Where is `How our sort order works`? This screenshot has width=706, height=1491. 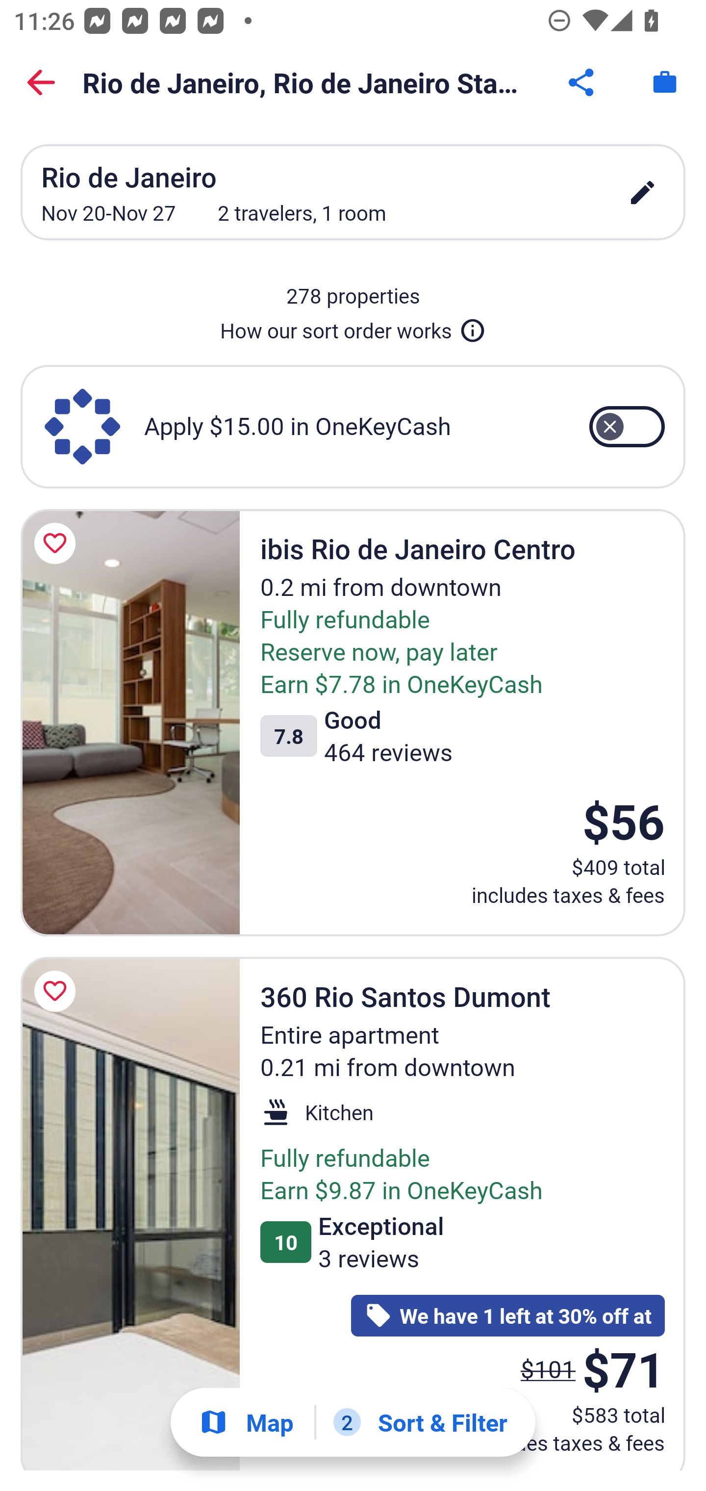 How our sort order works is located at coordinates (353, 327).